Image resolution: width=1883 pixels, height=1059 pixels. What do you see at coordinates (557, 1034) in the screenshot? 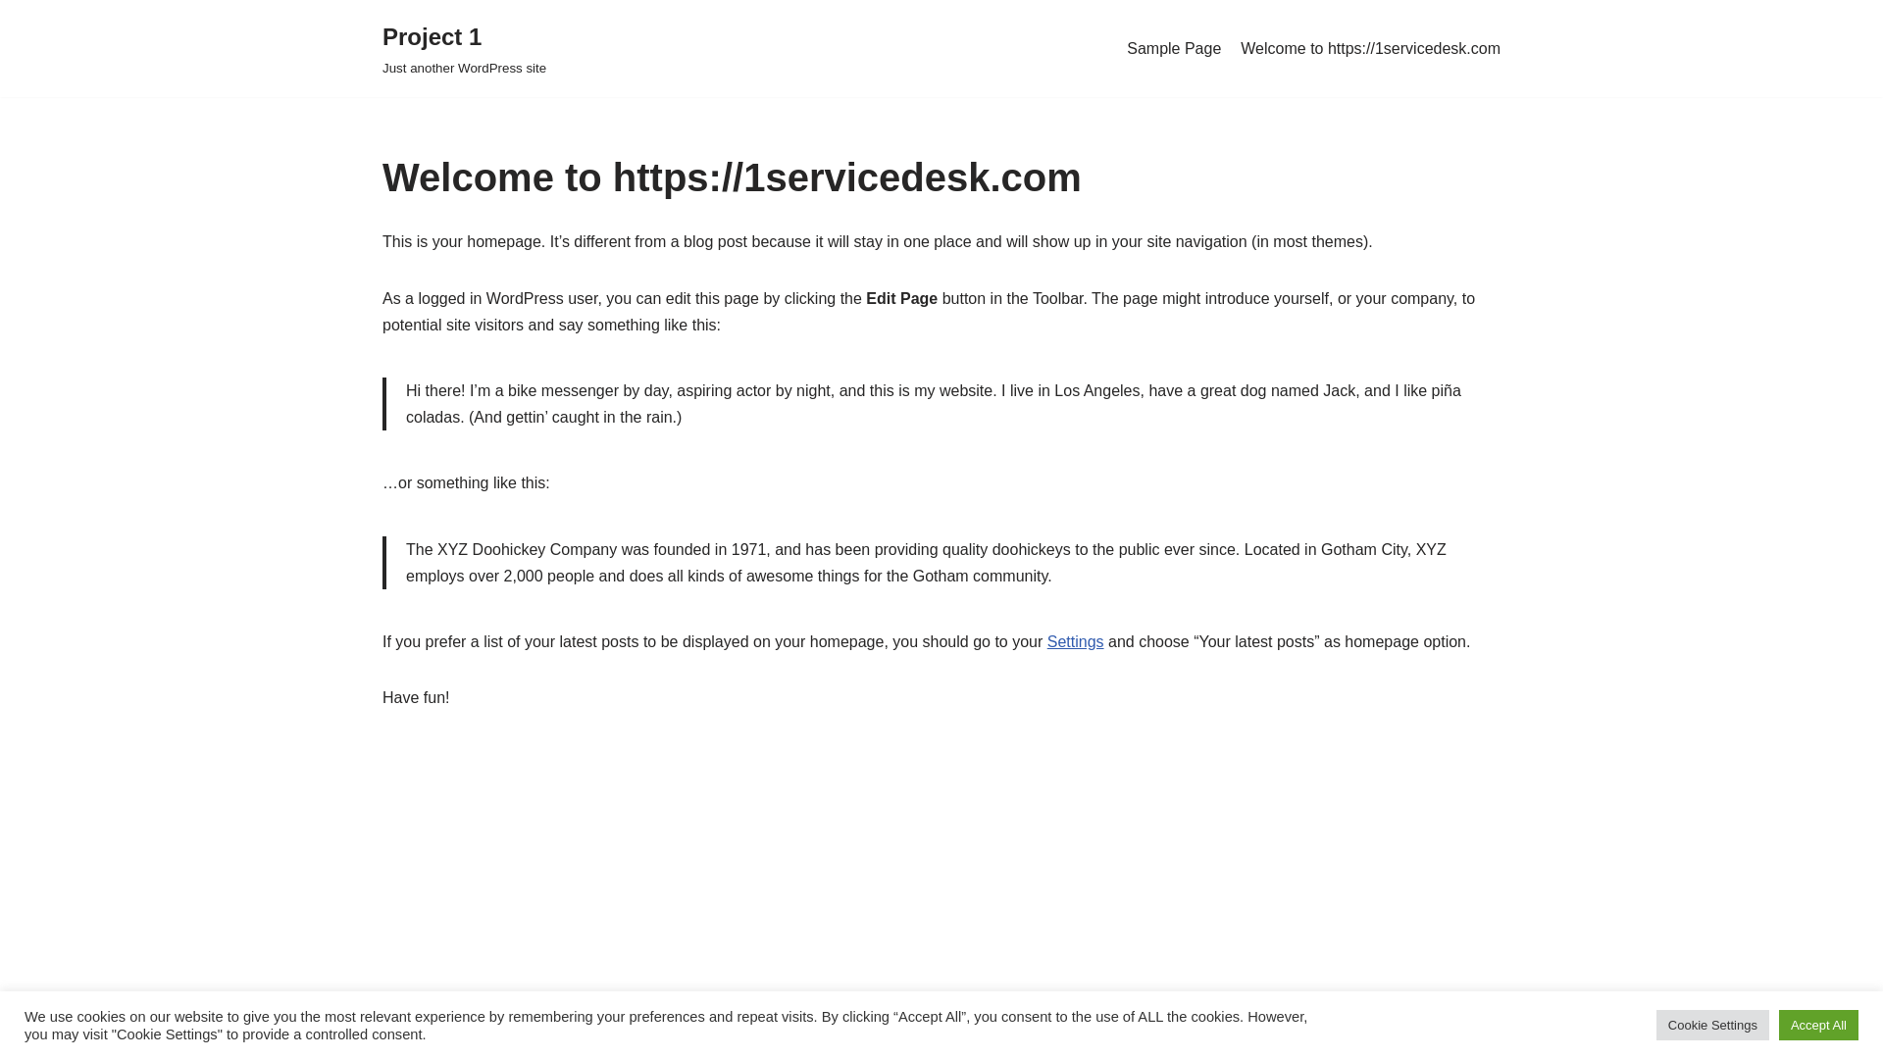
I see `WordPress` at bounding box center [557, 1034].